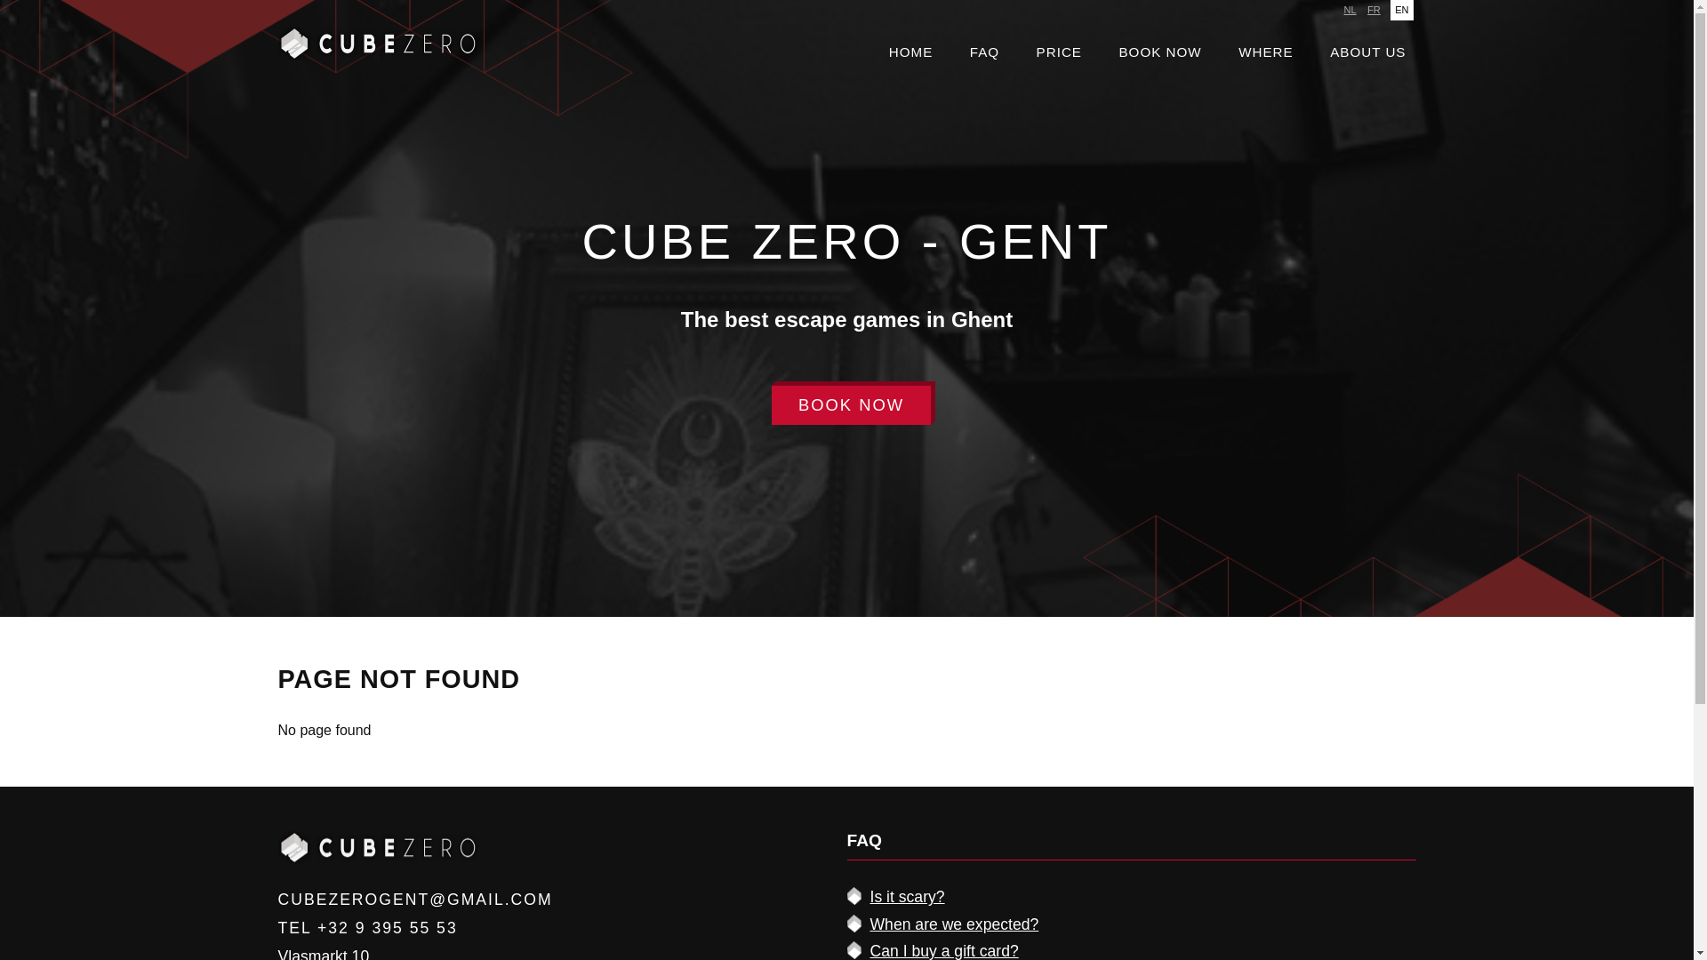  Describe the element at coordinates (985, 52) in the screenshot. I see `FAQ` at that location.